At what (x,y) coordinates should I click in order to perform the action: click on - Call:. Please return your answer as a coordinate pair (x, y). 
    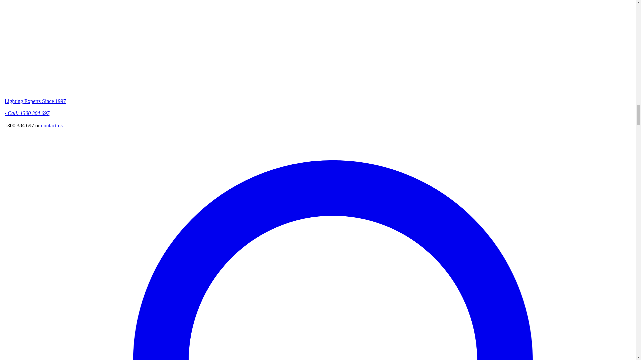
    Looking at the image, I should click on (12, 113).